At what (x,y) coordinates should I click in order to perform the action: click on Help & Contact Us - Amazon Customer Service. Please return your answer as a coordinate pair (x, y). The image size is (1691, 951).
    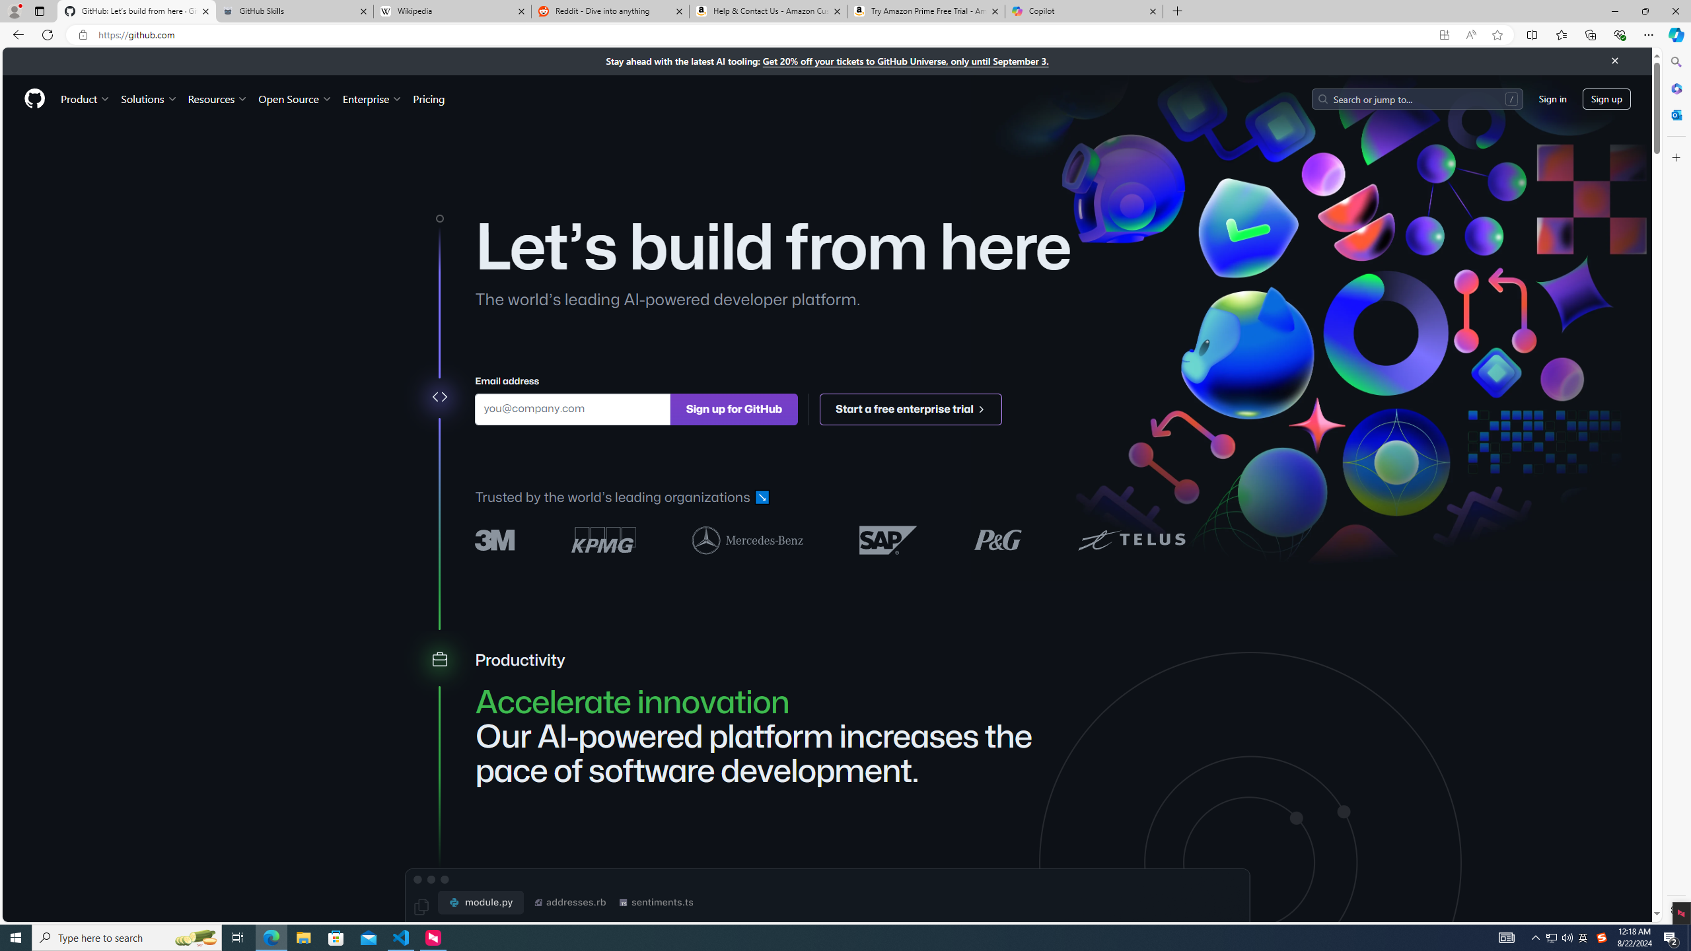
    Looking at the image, I should click on (768, 11).